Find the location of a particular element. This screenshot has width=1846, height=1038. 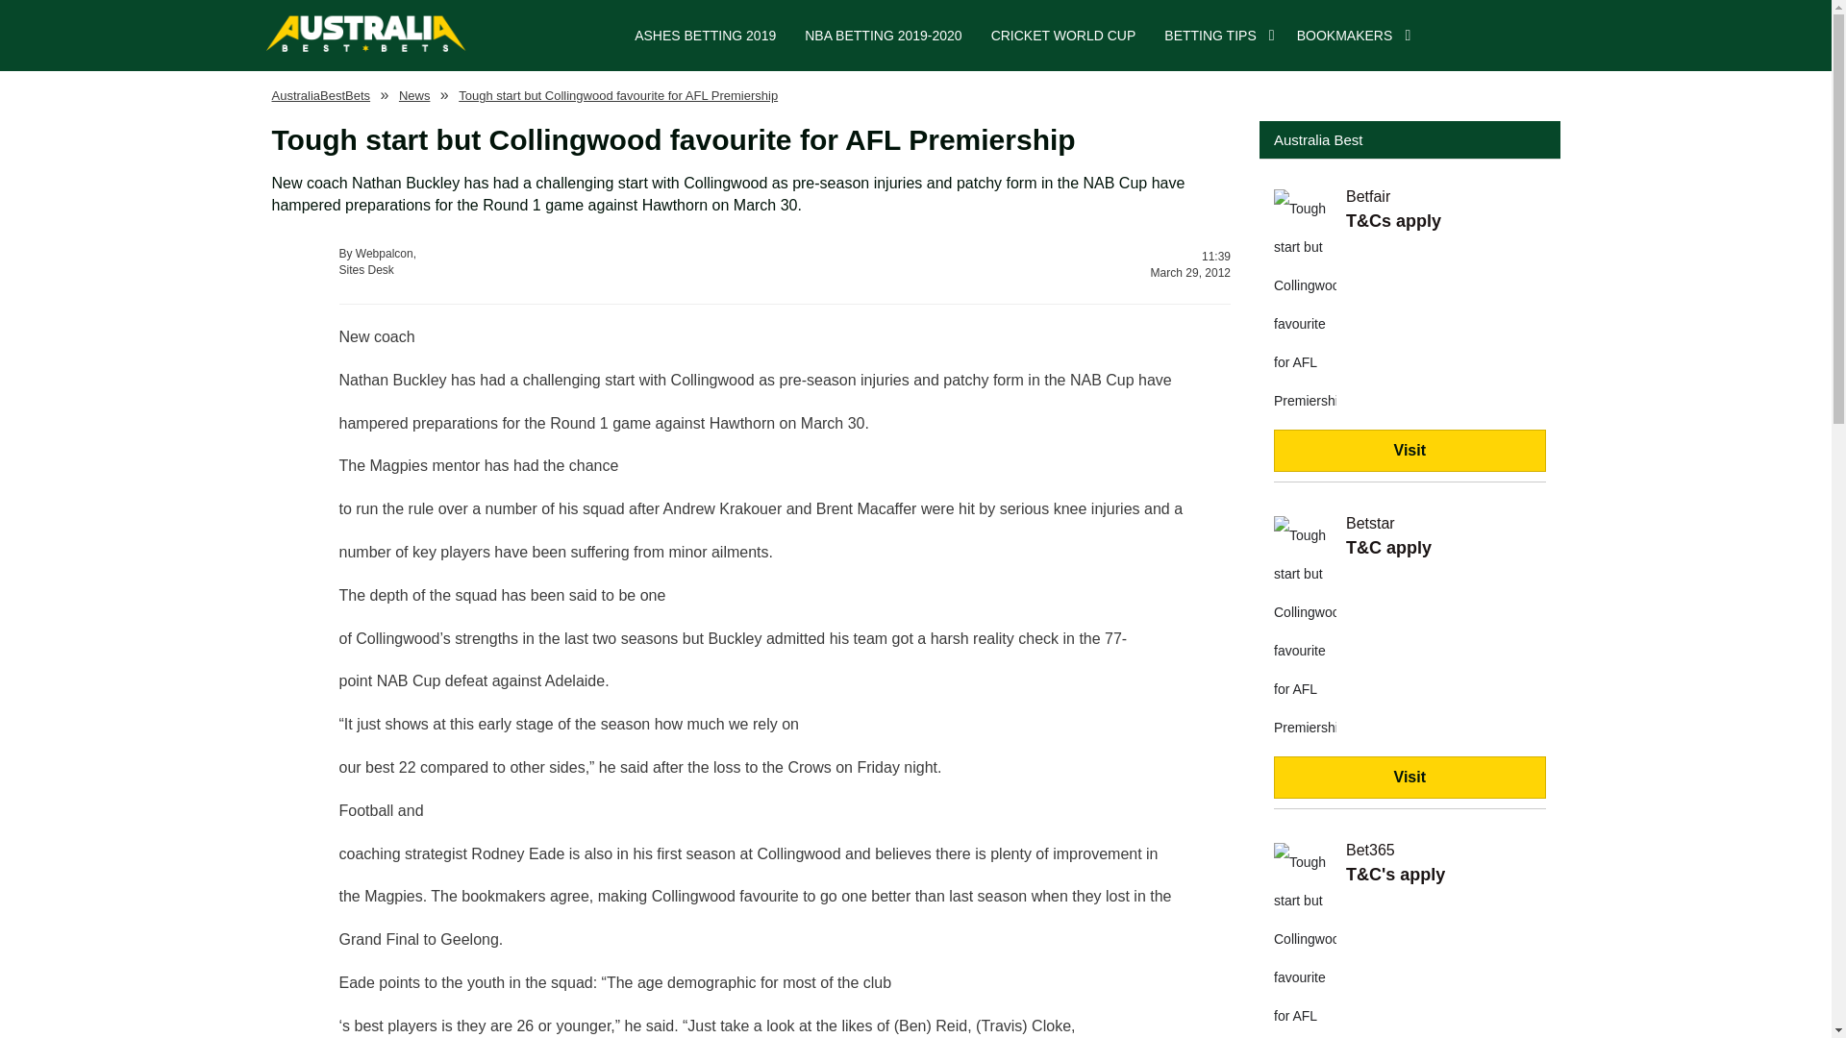

BETTING TIPS is located at coordinates (1210, 36).